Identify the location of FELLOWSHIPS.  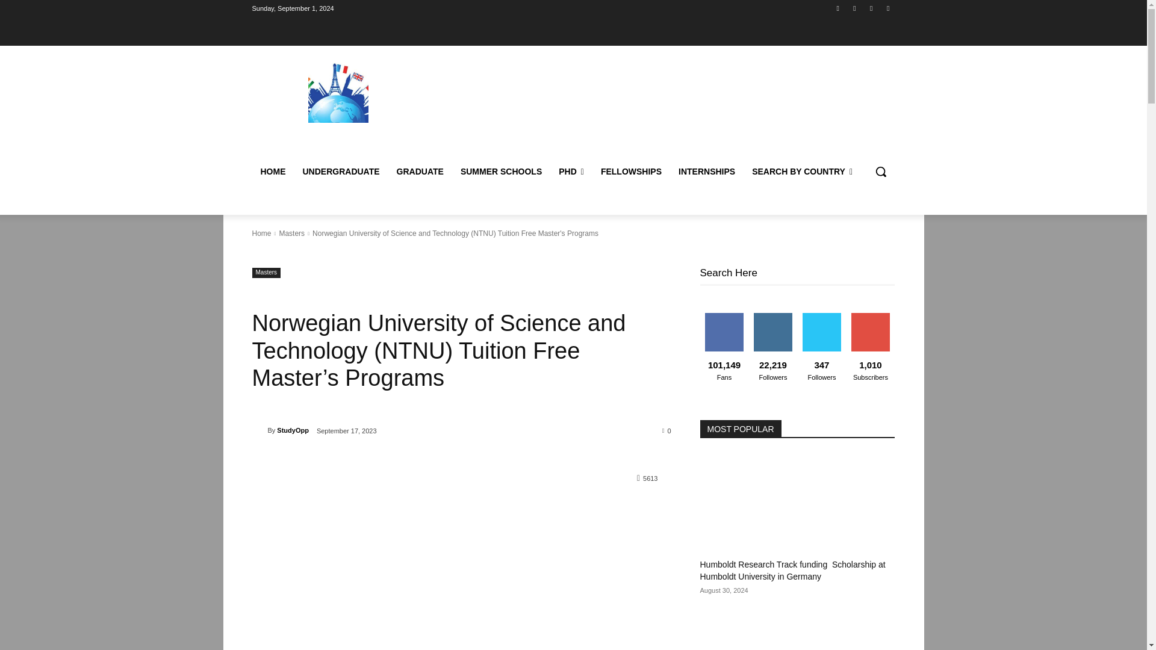
(631, 171).